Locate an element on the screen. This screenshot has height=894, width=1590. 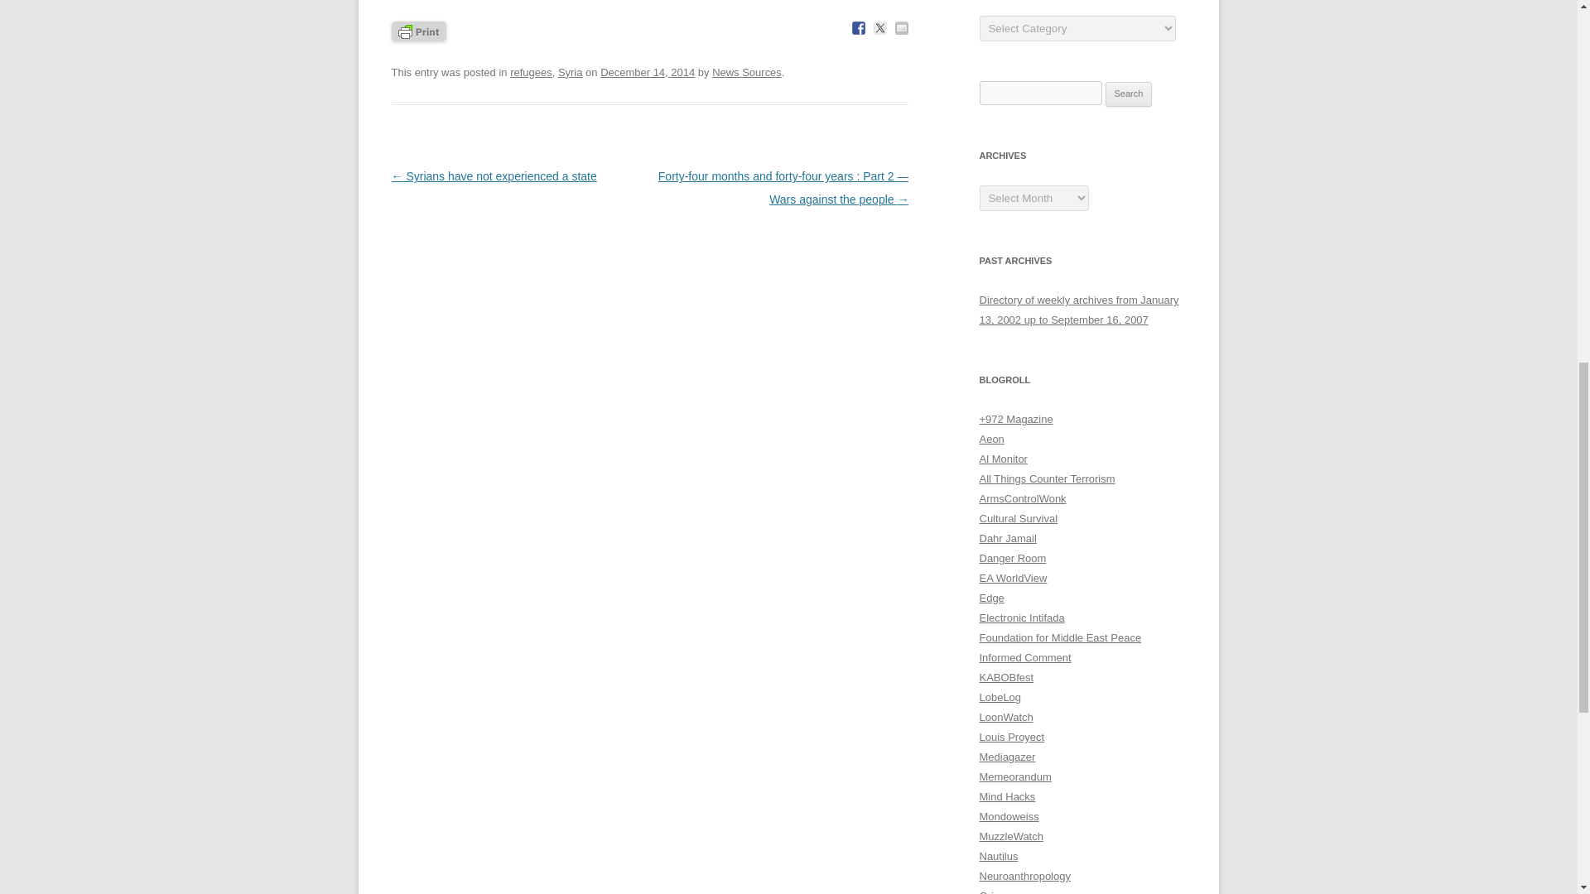
News Sources is located at coordinates (747, 72).